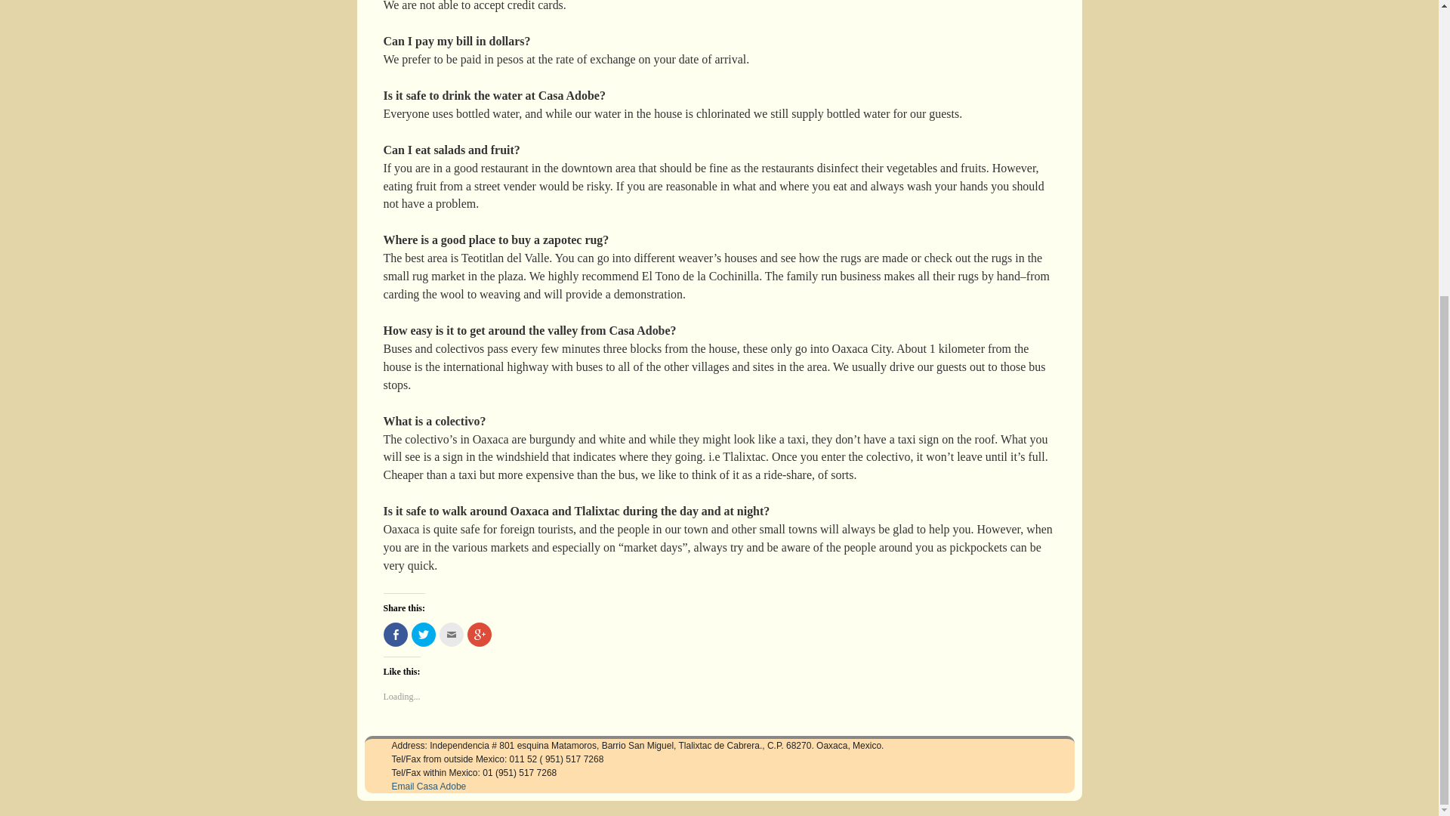 The height and width of the screenshot is (816, 1450). Describe the element at coordinates (423, 635) in the screenshot. I see `Click to share on Twitter` at that location.